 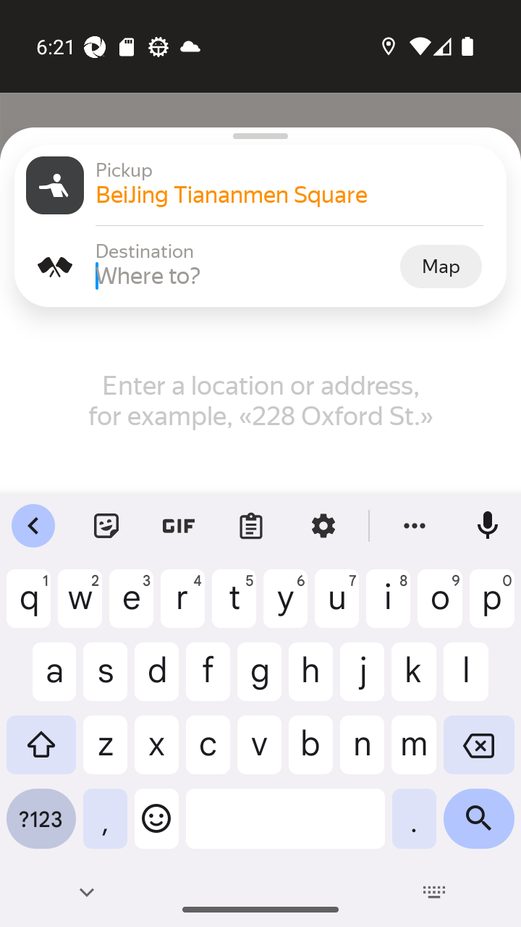 I want to click on Where to?, so click(x=246, y=275).